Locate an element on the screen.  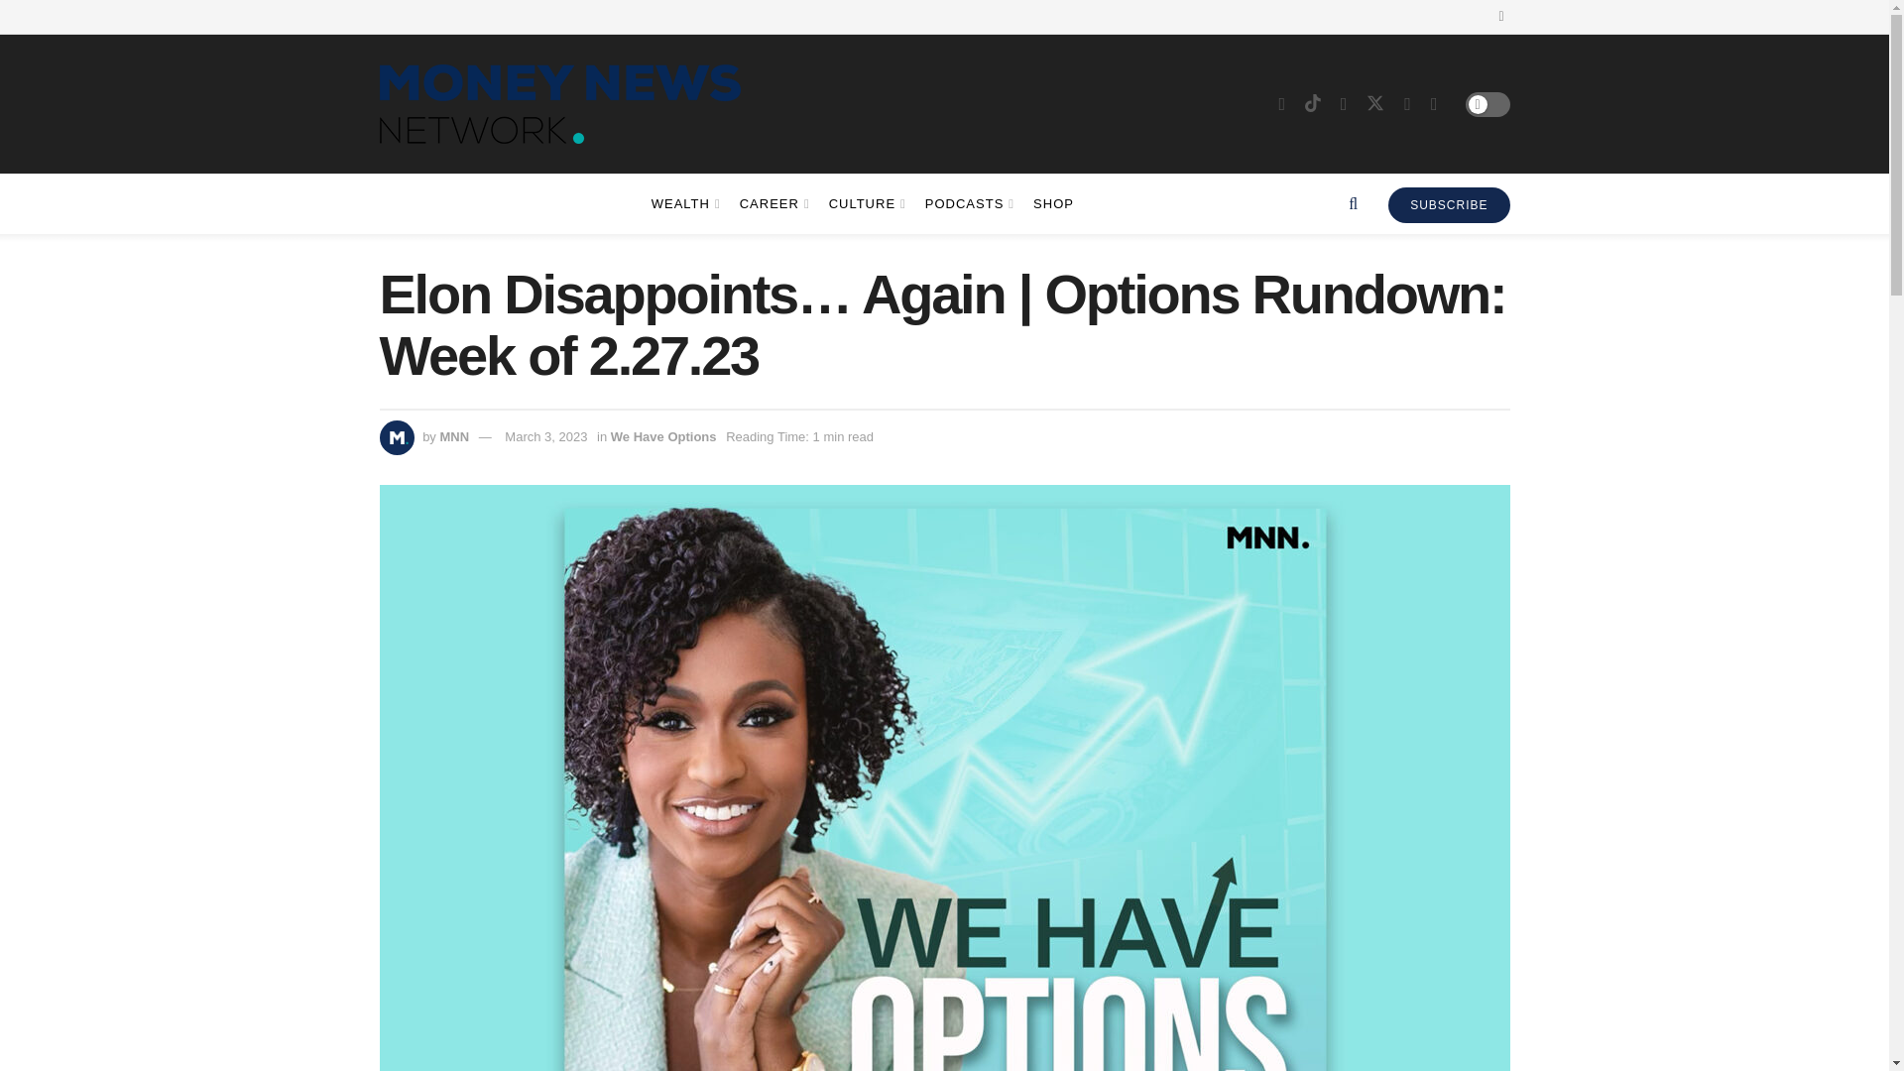
PODCASTS is located at coordinates (968, 204).